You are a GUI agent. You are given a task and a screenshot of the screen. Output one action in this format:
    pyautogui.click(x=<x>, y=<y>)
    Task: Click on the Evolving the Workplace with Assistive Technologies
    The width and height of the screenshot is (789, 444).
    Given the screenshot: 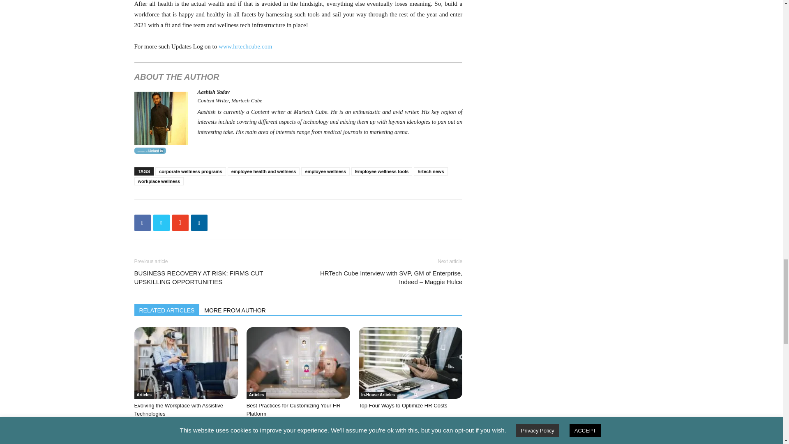 What is the action you would take?
    pyautogui.click(x=186, y=363)
    